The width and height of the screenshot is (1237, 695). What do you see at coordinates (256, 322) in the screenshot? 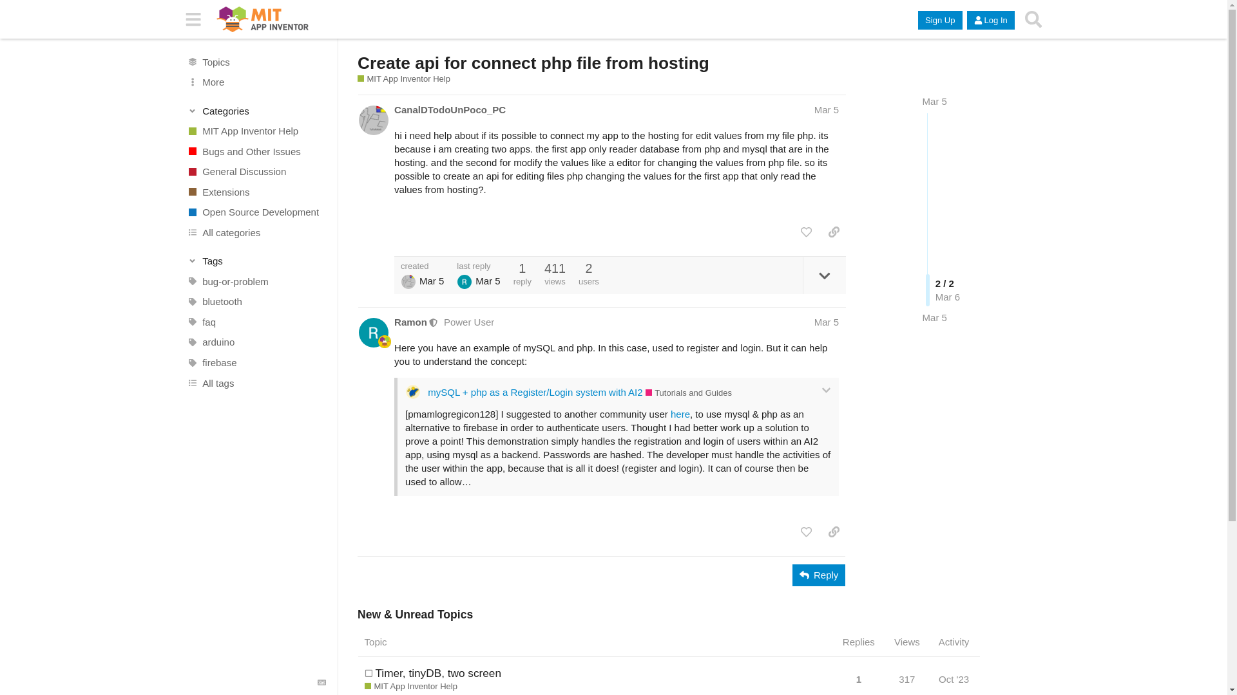
I see `faq` at bounding box center [256, 322].